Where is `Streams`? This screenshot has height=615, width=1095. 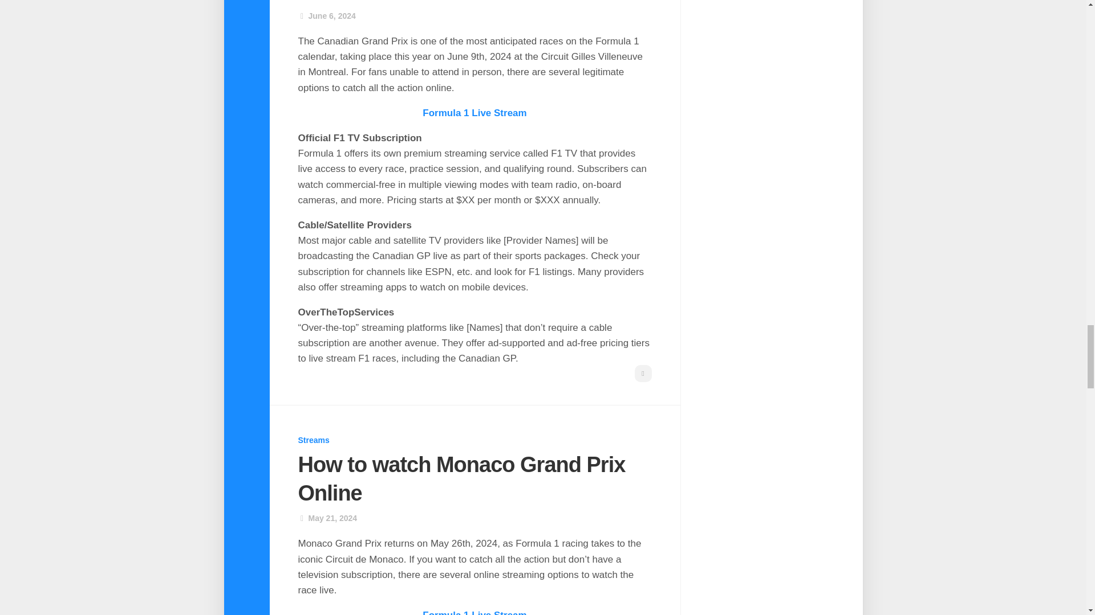 Streams is located at coordinates (314, 440).